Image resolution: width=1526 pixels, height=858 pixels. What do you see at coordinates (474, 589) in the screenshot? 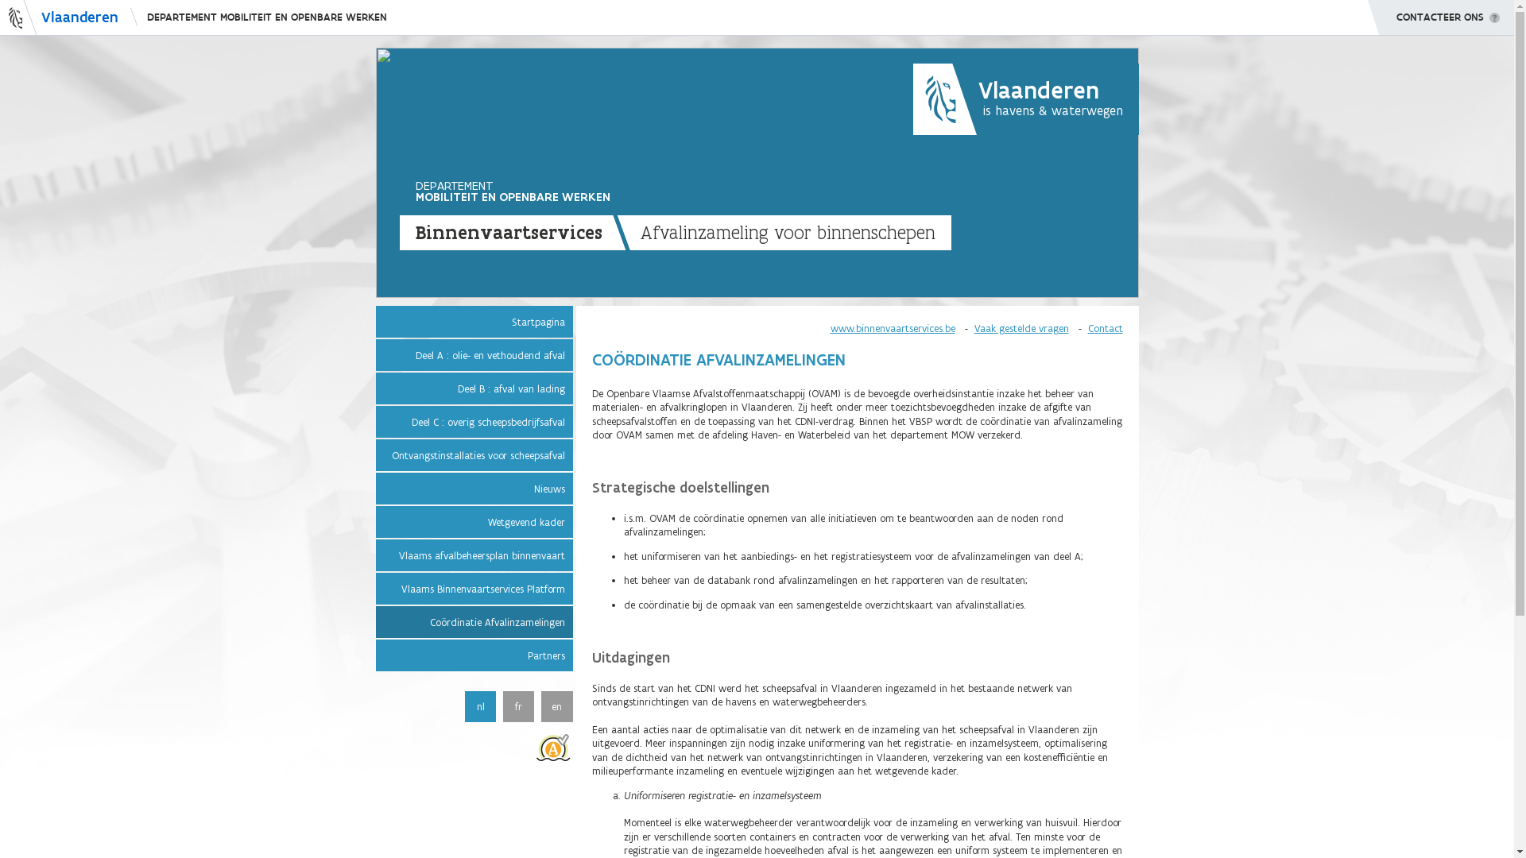
I see `Vlaams Binnenvaartservices Platform` at bounding box center [474, 589].